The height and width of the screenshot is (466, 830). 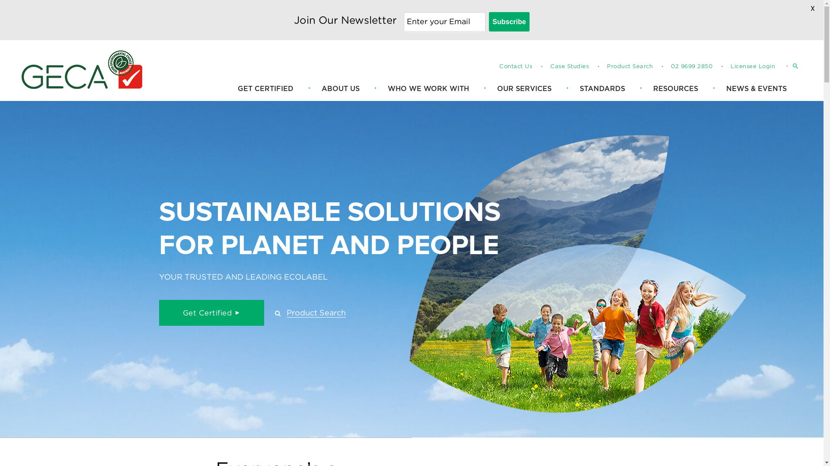 I want to click on RESOURCES, so click(x=676, y=89).